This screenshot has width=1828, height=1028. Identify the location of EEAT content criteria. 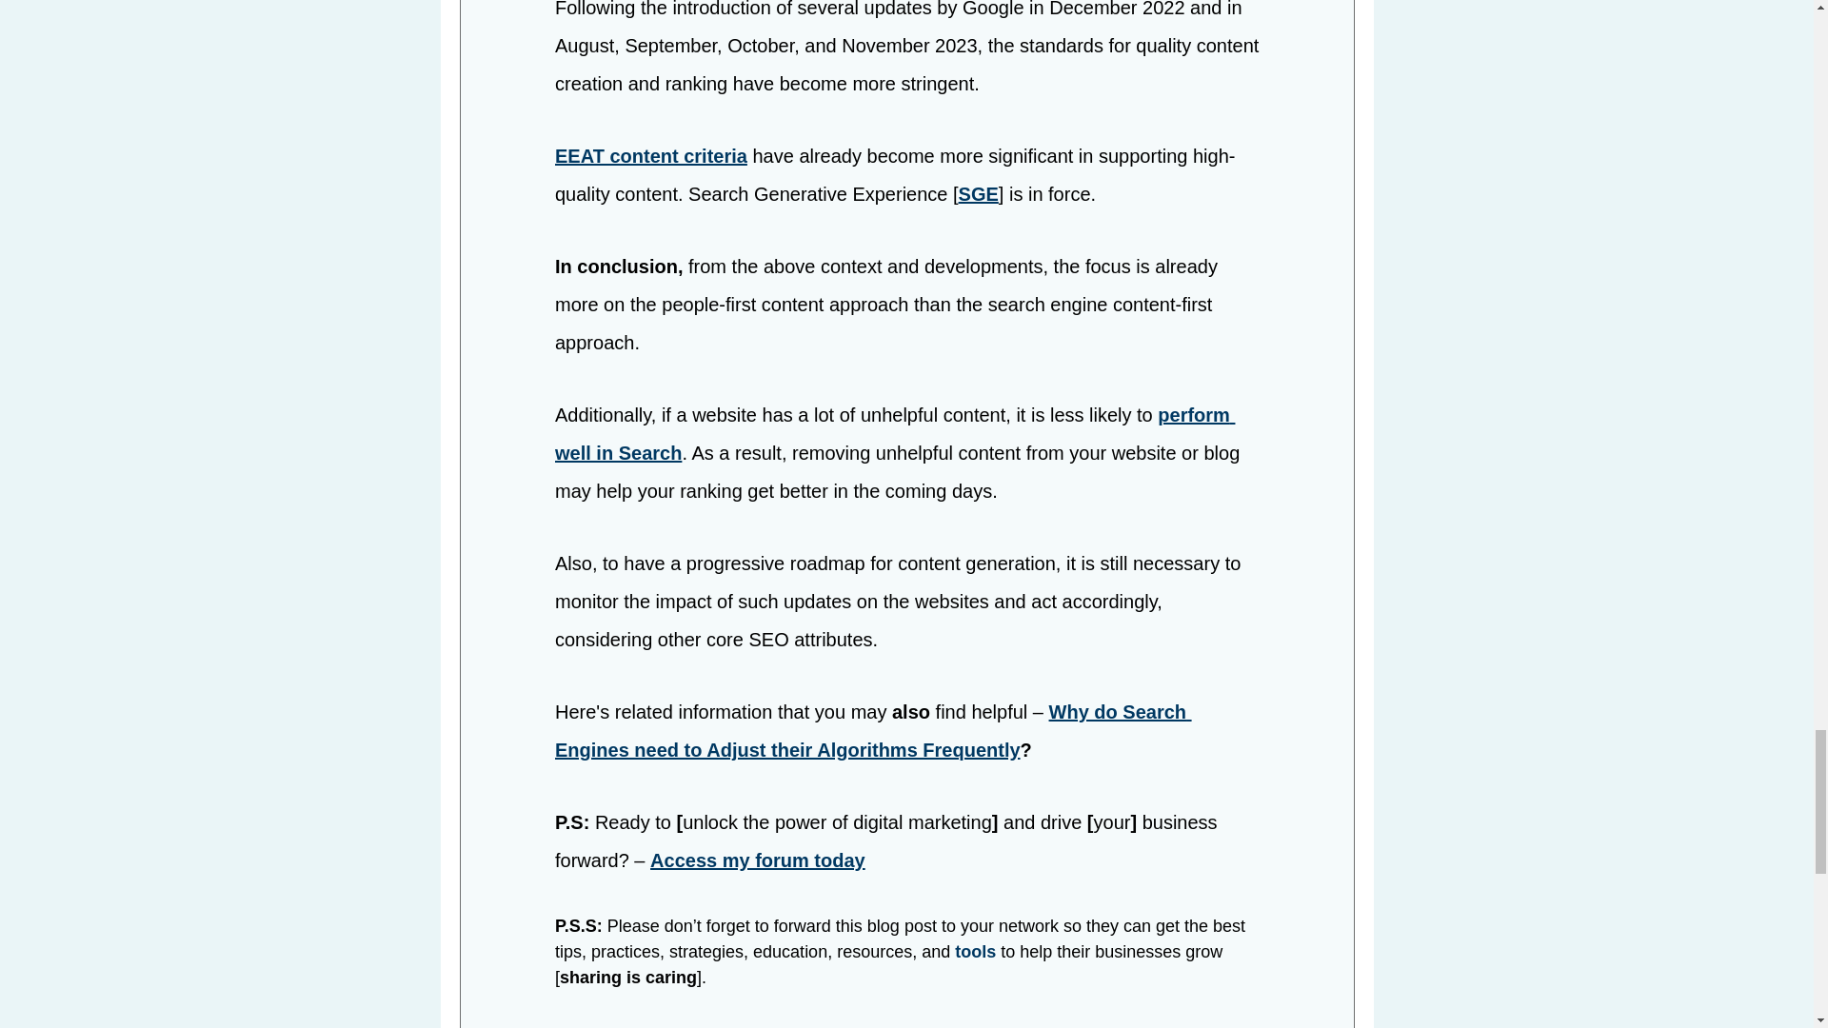
(649, 156).